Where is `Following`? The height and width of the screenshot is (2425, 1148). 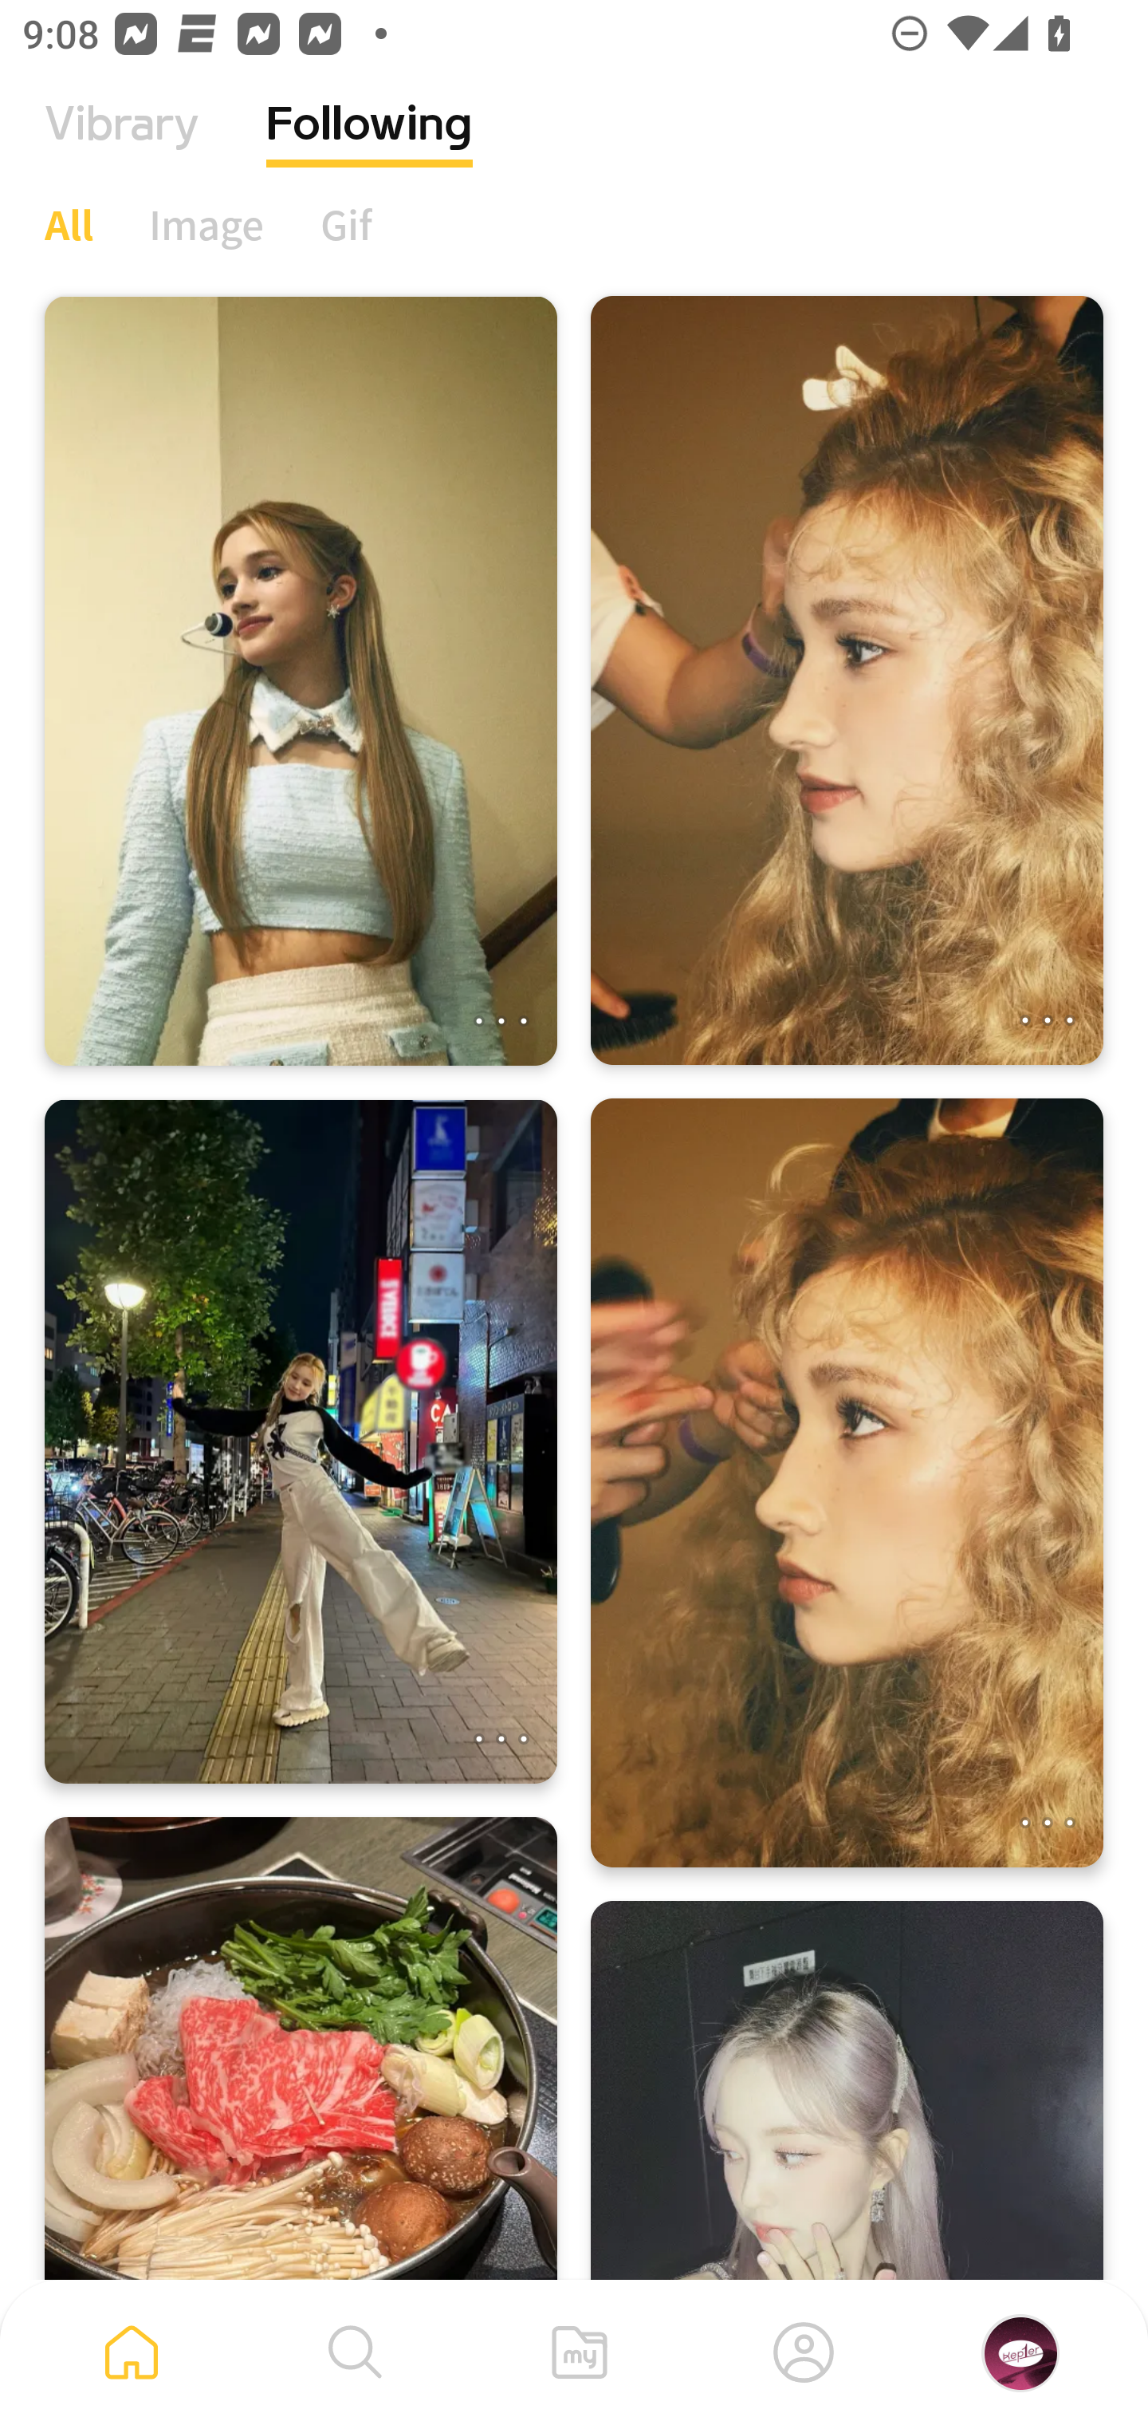 Following is located at coordinates (370, 148).